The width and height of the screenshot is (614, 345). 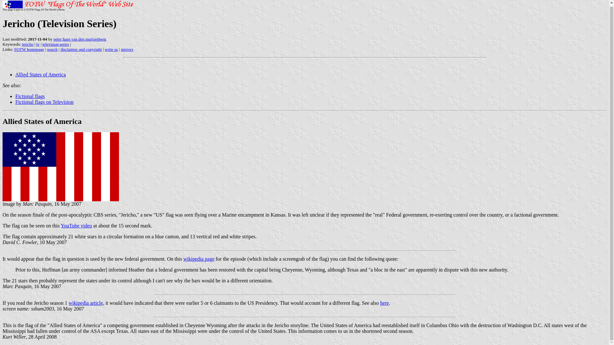 What do you see at coordinates (42, 121) in the screenshot?
I see `Allied States of America` at bounding box center [42, 121].